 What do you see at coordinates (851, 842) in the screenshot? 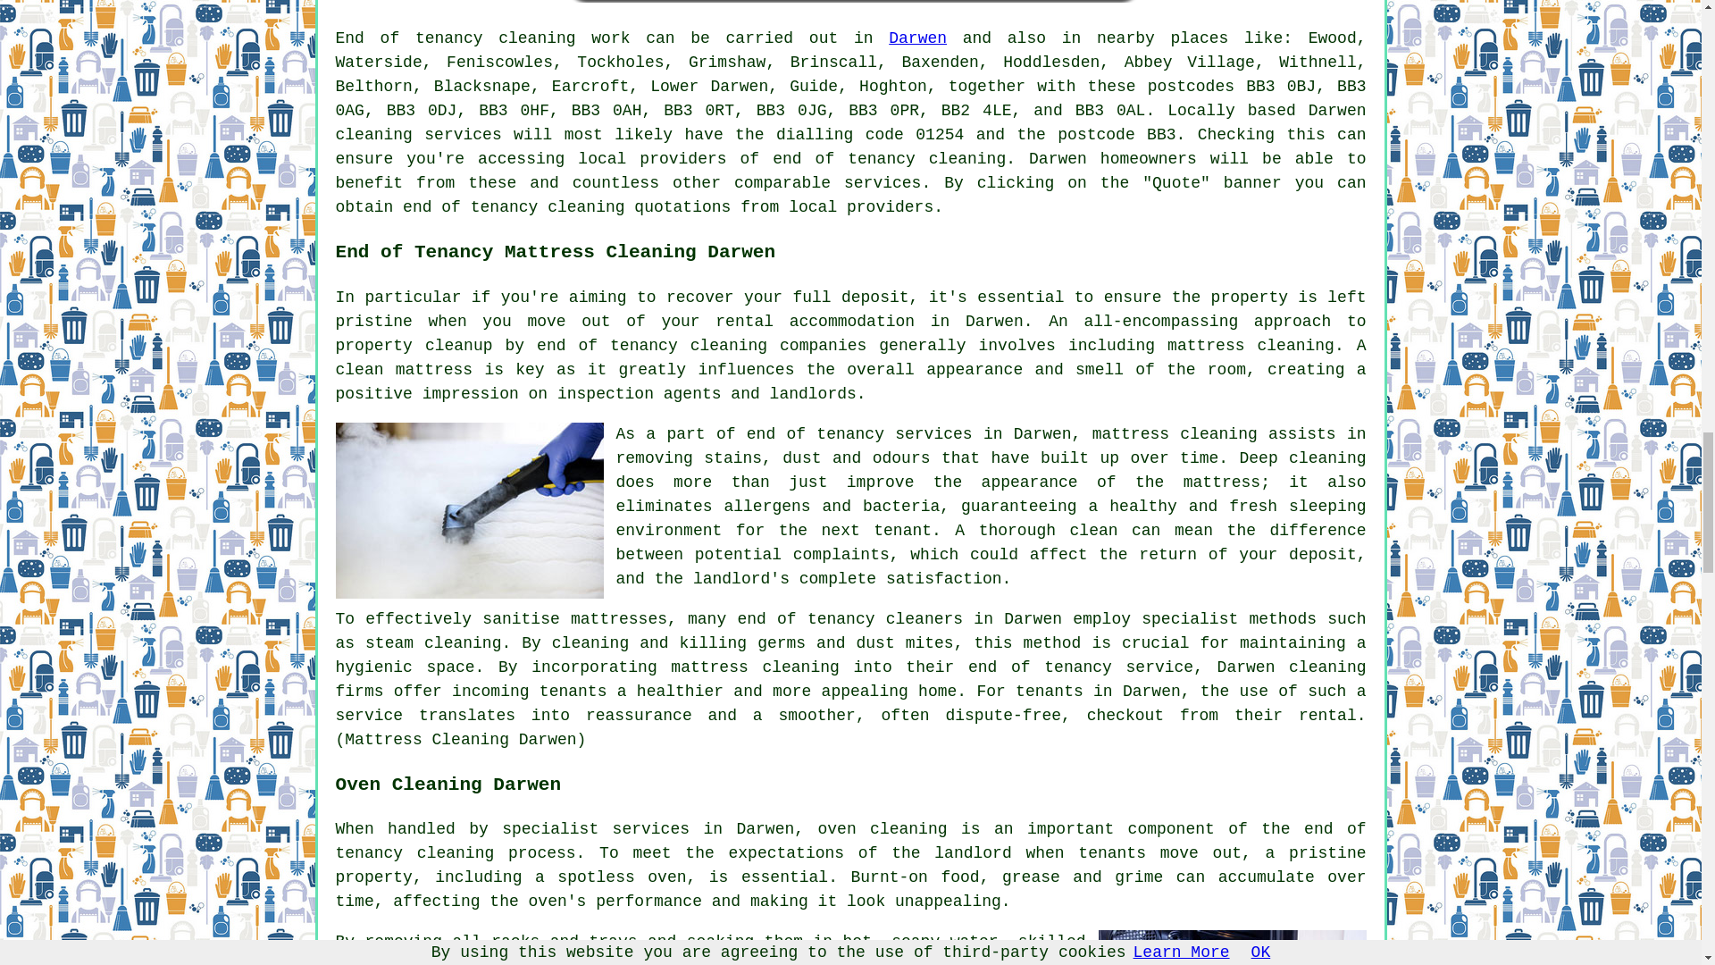
I see `end of tenancy cleaning` at bounding box center [851, 842].